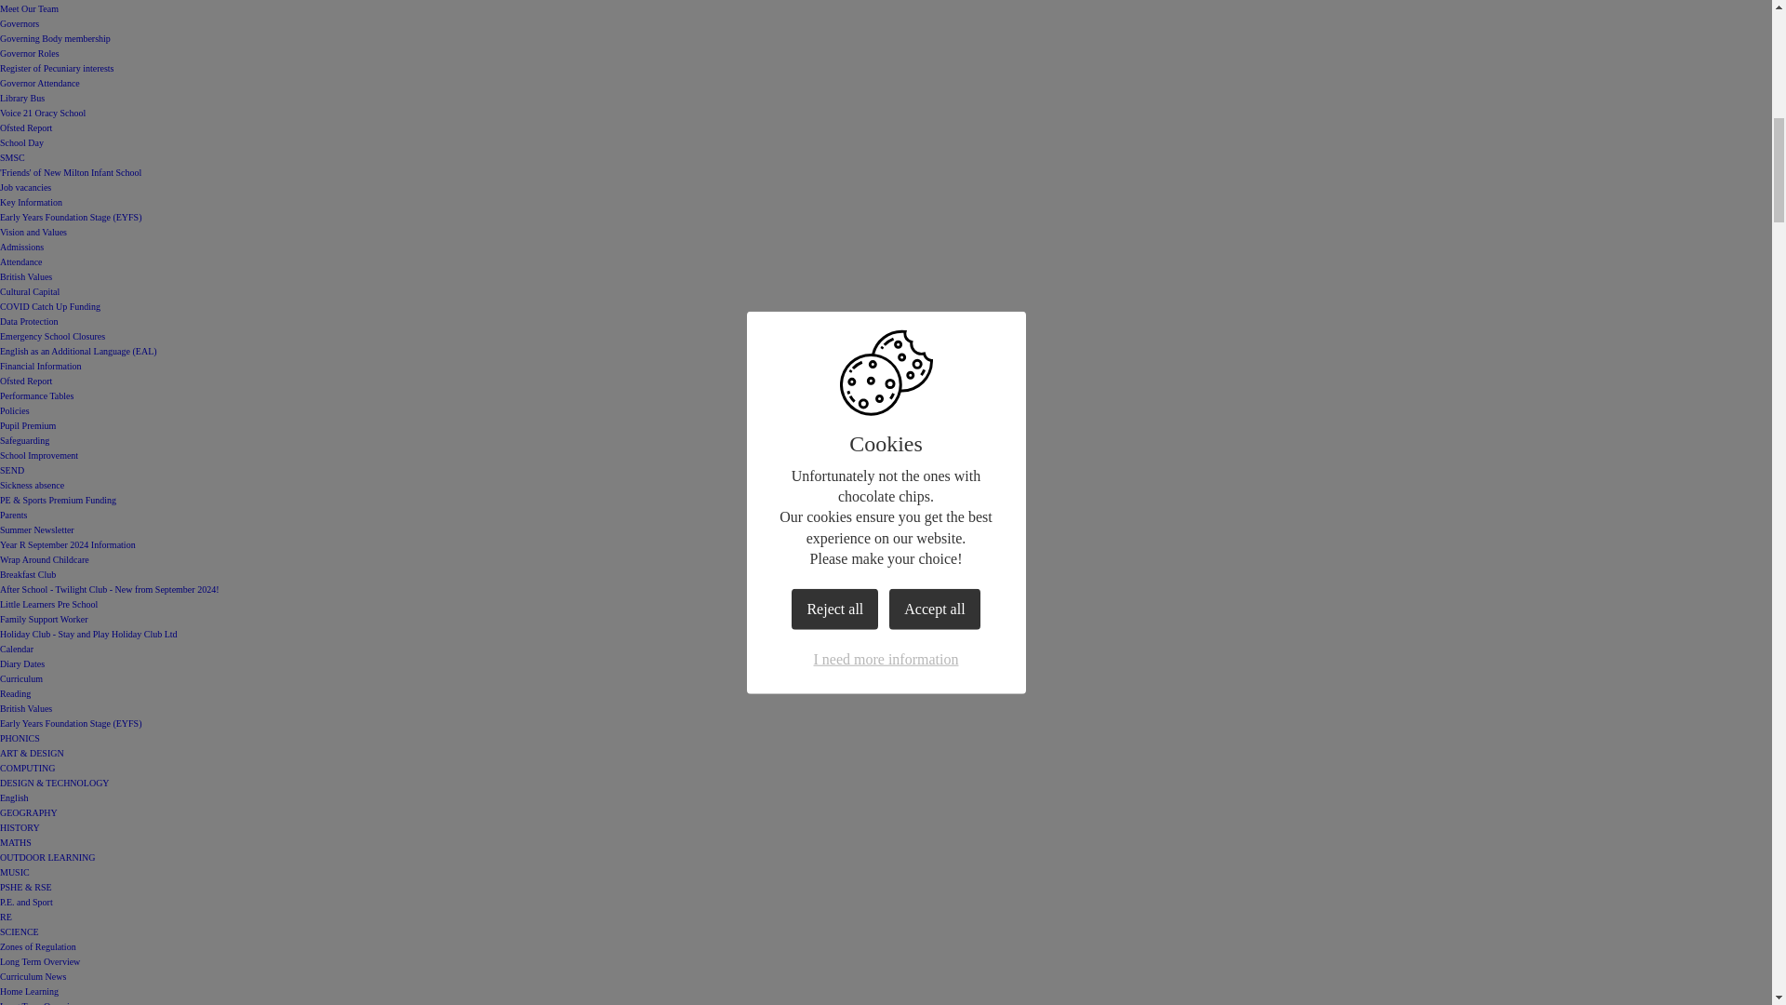 Image resolution: width=1786 pixels, height=1005 pixels. I want to click on SMSC, so click(12, 157).